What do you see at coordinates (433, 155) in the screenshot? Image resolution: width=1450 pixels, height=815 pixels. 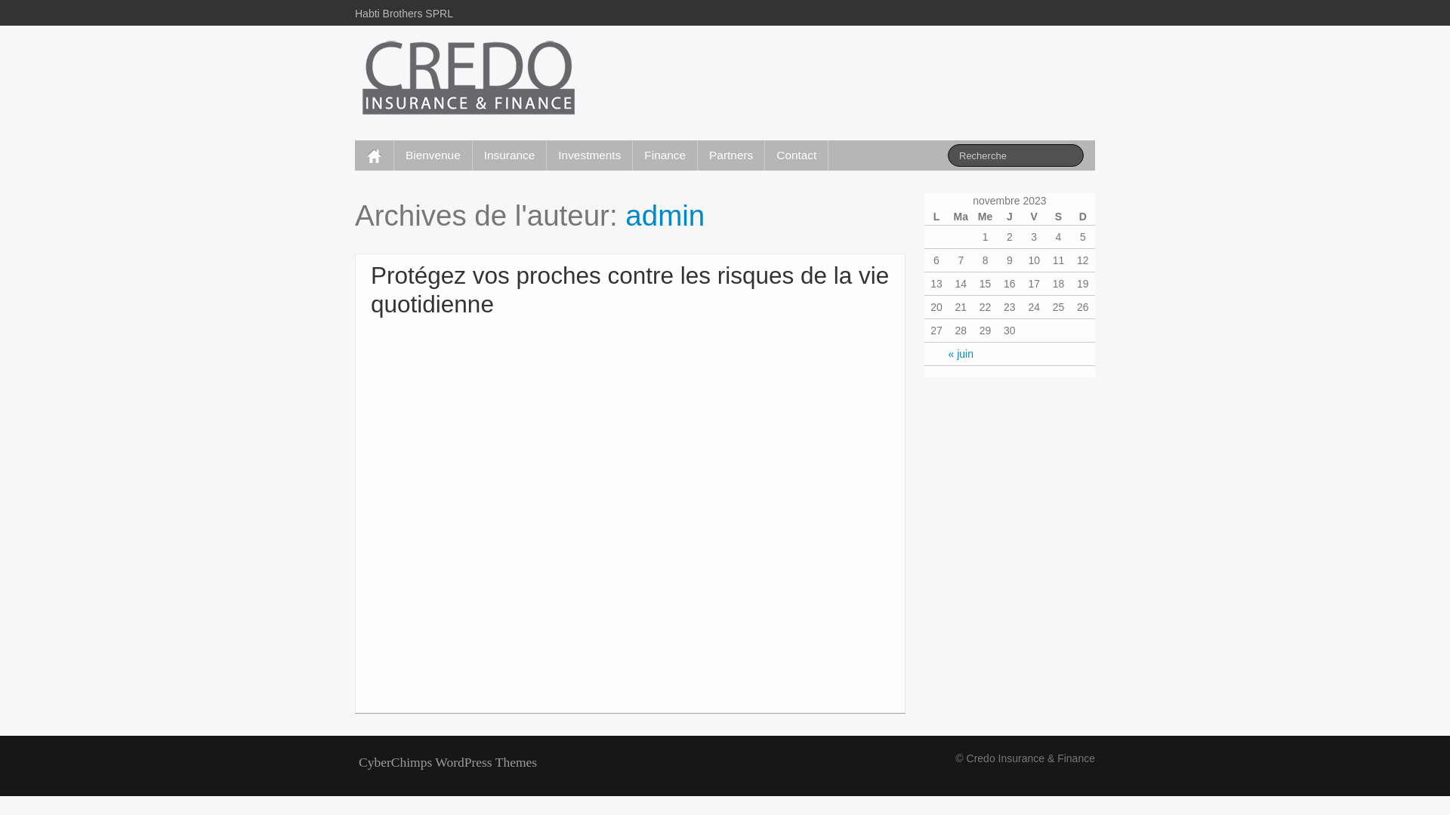 I see `Bienvenue` at bounding box center [433, 155].